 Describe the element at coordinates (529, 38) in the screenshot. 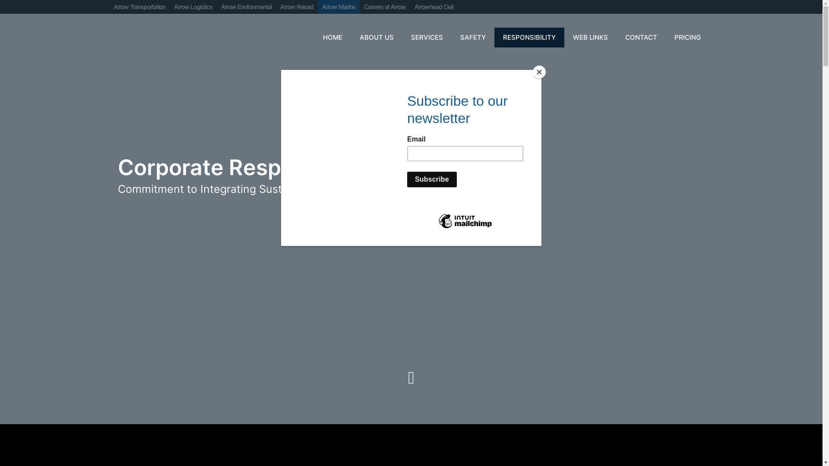

I see `RESPONSIBILITY` at that location.